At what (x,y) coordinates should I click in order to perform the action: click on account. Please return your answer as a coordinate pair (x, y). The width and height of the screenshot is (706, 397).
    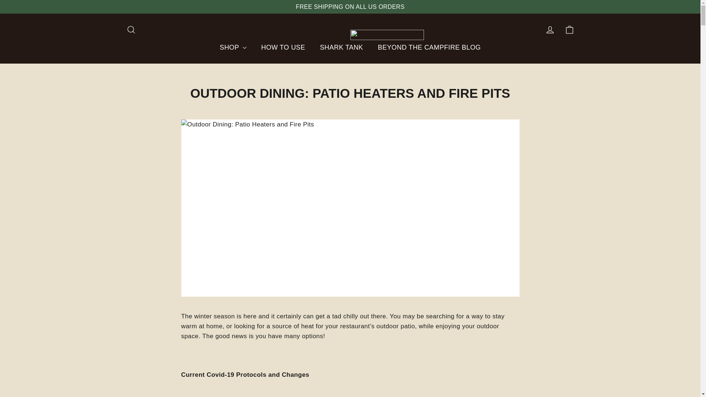
    Looking at the image, I should click on (283, 47).